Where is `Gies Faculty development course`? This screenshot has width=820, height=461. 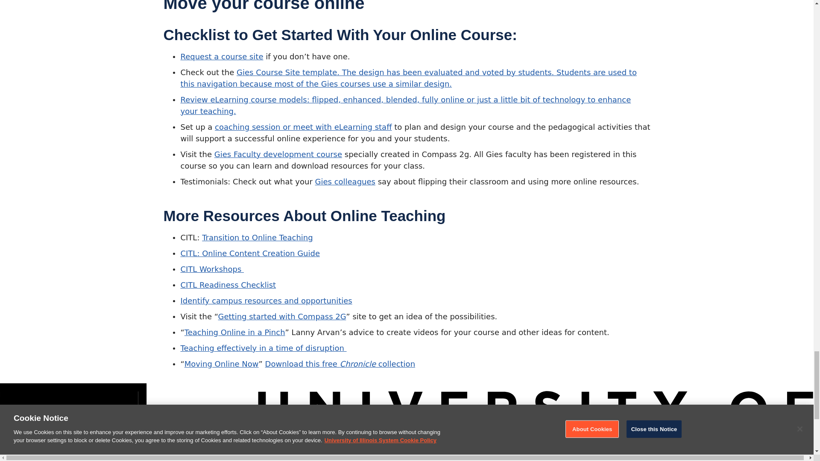
Gies Faculty development course is located at coordinates (278, 154).